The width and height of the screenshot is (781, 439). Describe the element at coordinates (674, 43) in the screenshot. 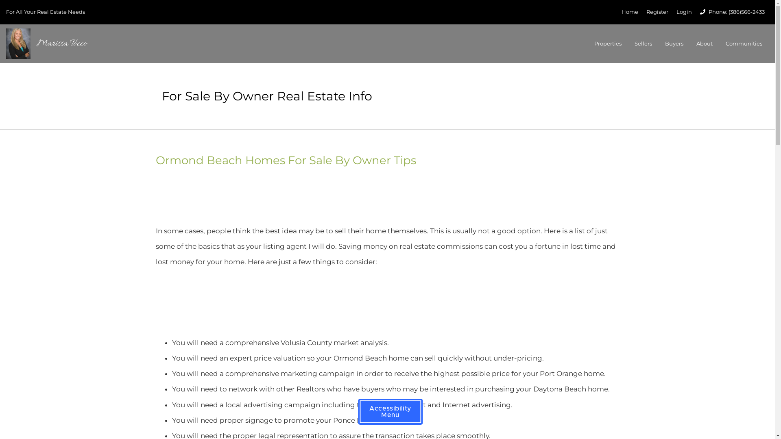

I see `Buyers` at that location.